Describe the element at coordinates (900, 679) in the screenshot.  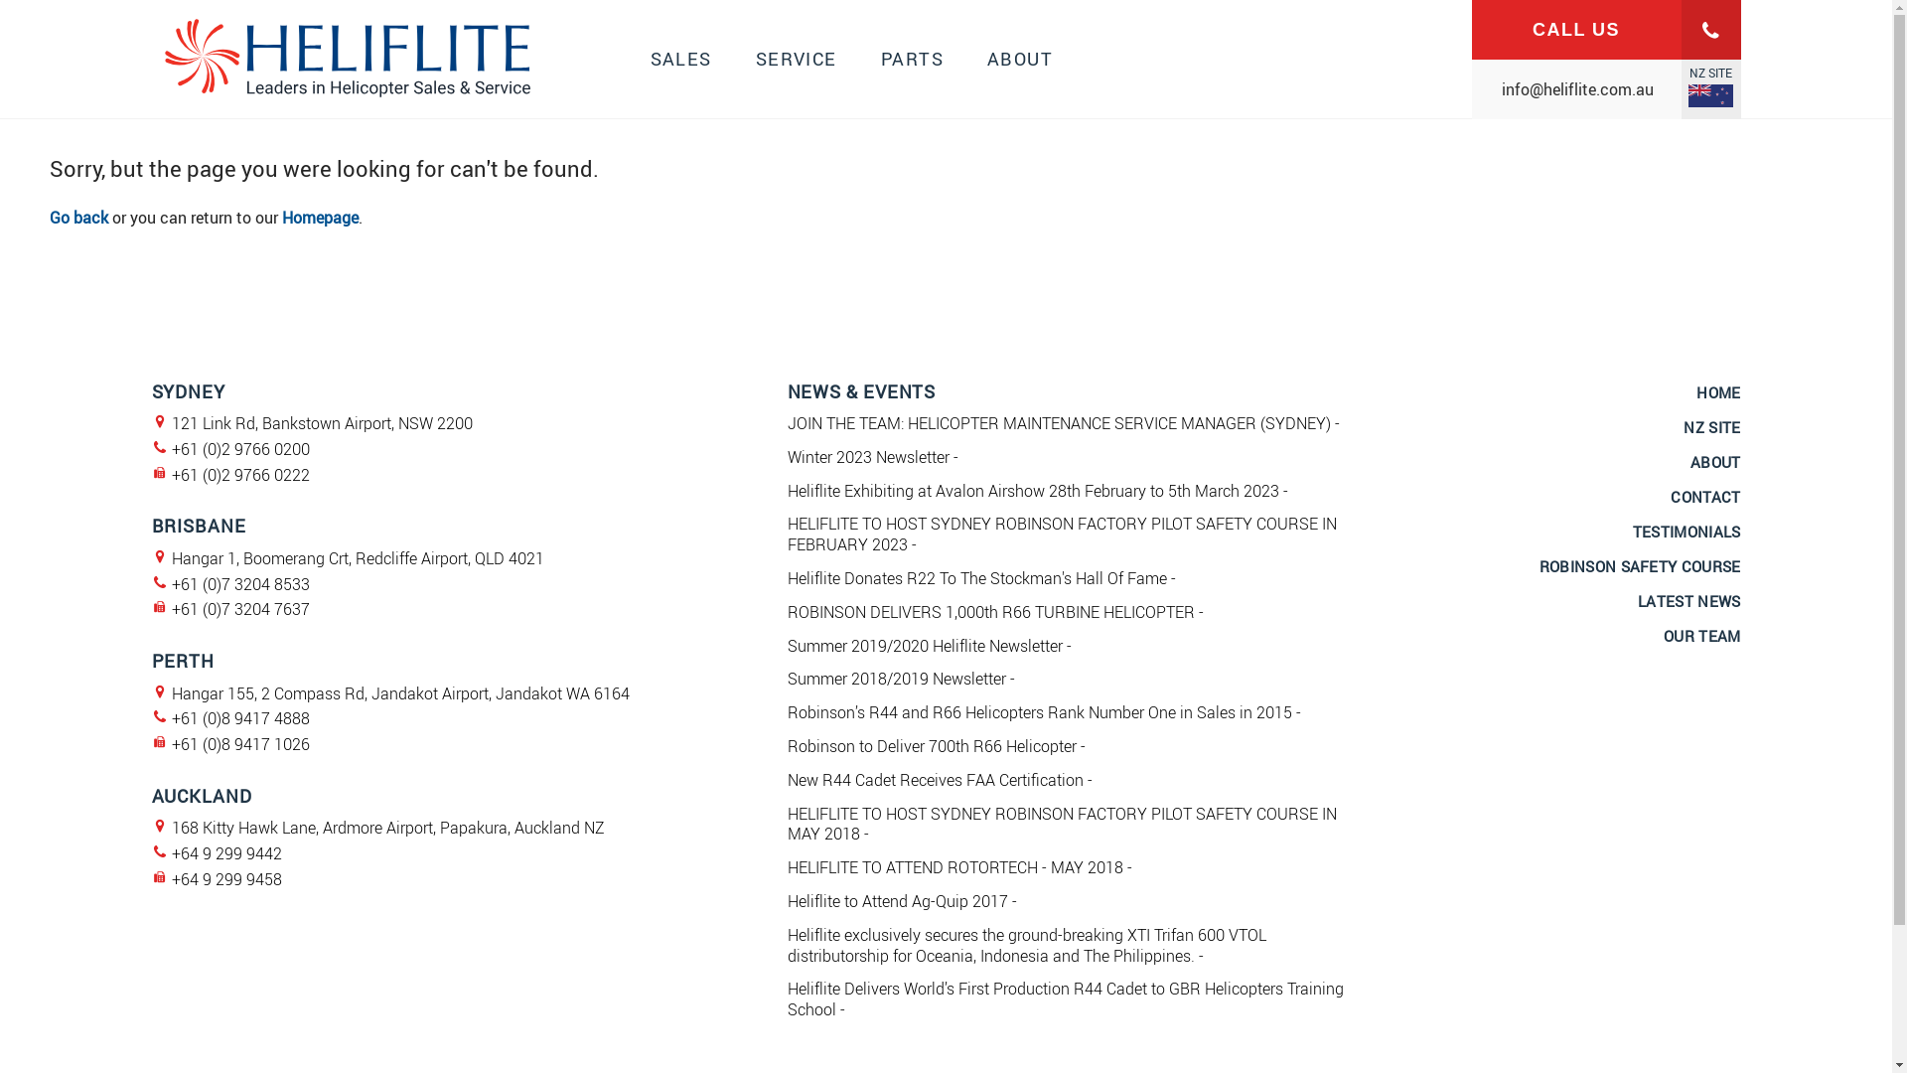
I see `Summer 2018/2019 Newsletter -` at that location.